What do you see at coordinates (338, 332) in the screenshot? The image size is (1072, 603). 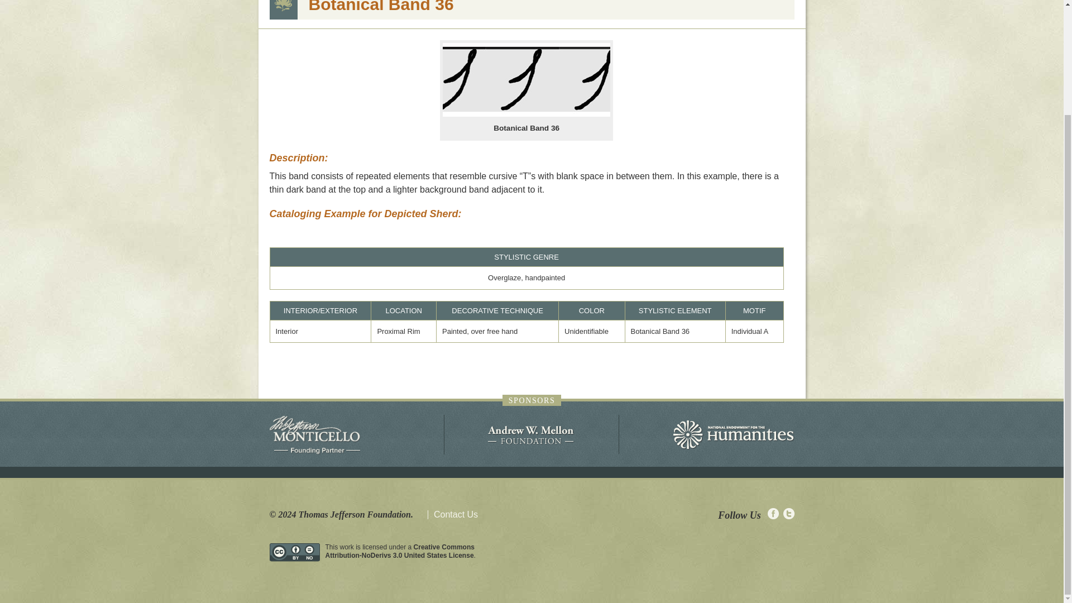 I see `Silver Bluff` at bounding box center [338, 332].